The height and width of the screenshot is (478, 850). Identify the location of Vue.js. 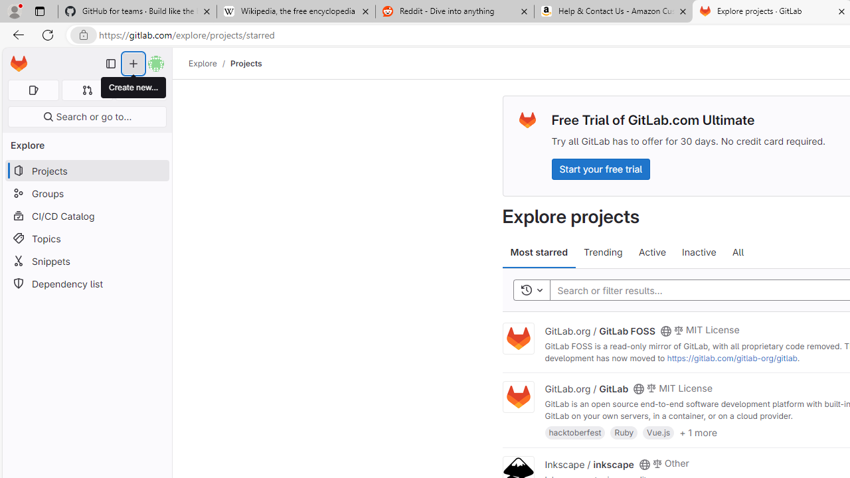
(659, 432).